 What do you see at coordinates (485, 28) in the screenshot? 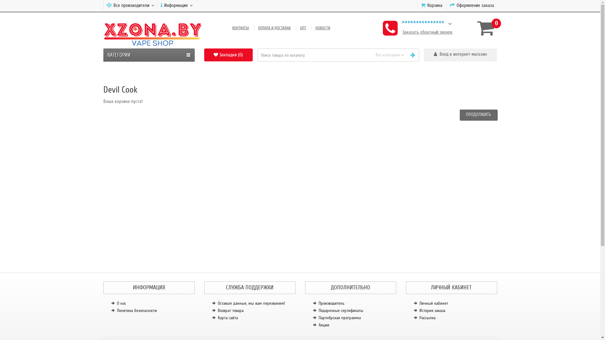
I see `0` at bounding box center [485, 28].